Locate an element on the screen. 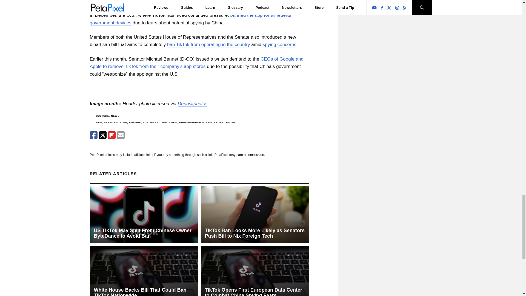  Share on X is located at coordinates (102, 135).